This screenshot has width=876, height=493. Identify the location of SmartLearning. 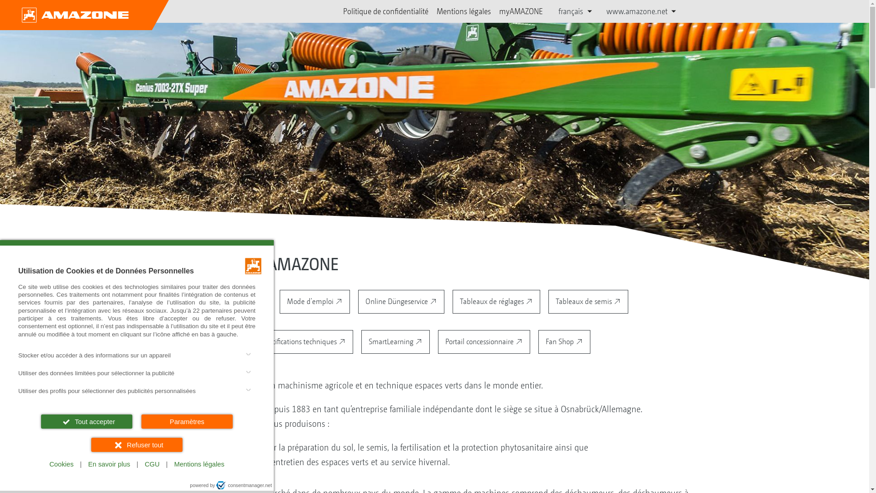
(396, 342).